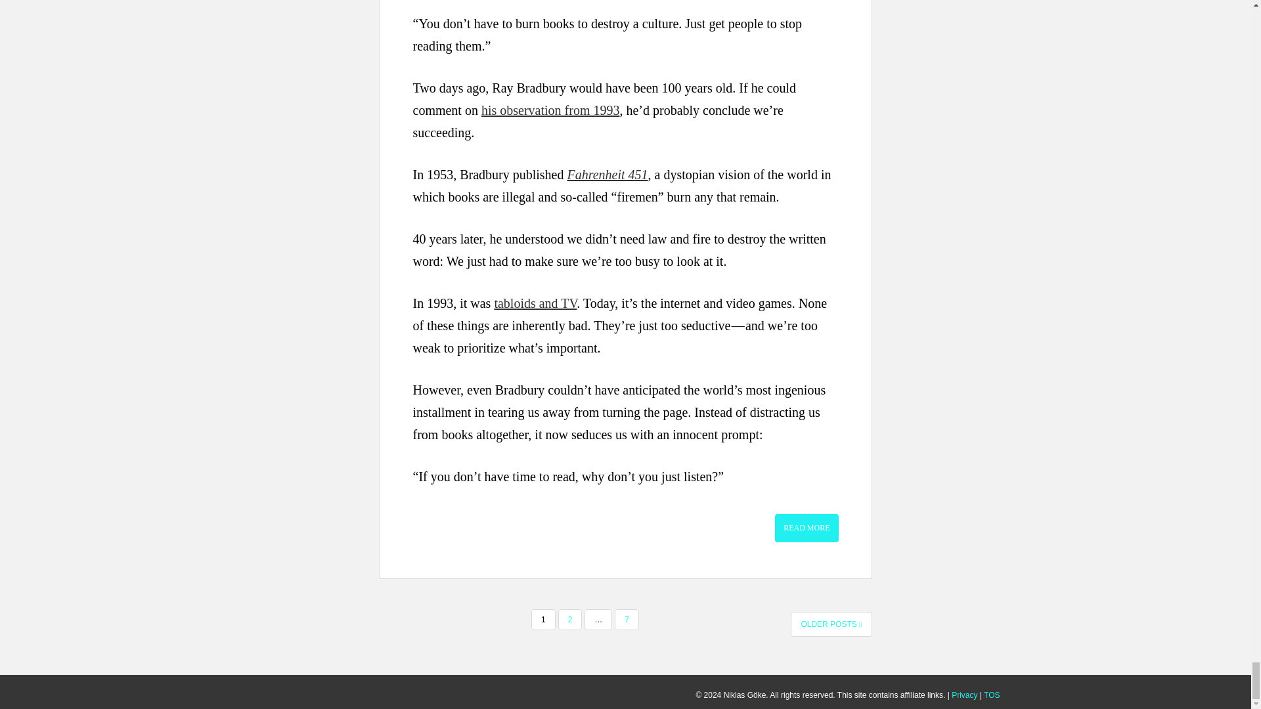 Image resolution: width=1261 pixels, height=709 pixels. Describe the element at coordinates (992, 695) in the screenshot. I see `Terms of Service` at that location.